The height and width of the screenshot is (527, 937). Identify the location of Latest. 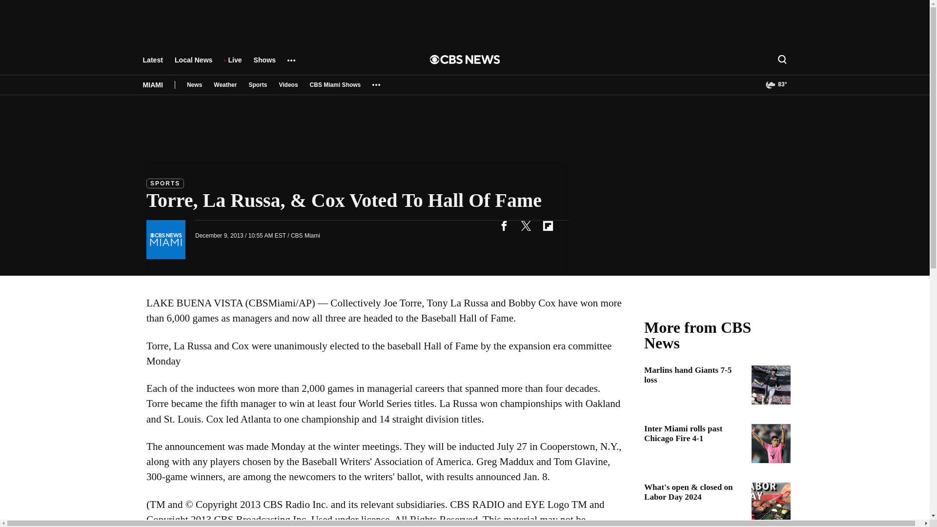
(152, 64).